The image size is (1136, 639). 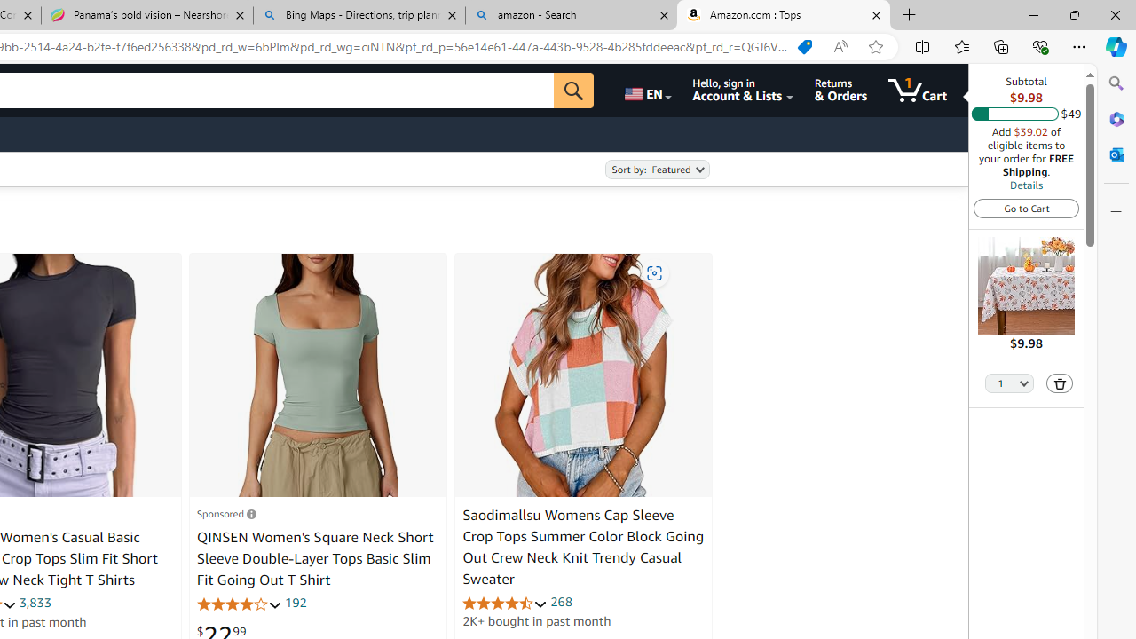 What do you see at coordinates (918, 91) in the screenshot?
I see `1 item in cart` at bounding box center [918, 91].